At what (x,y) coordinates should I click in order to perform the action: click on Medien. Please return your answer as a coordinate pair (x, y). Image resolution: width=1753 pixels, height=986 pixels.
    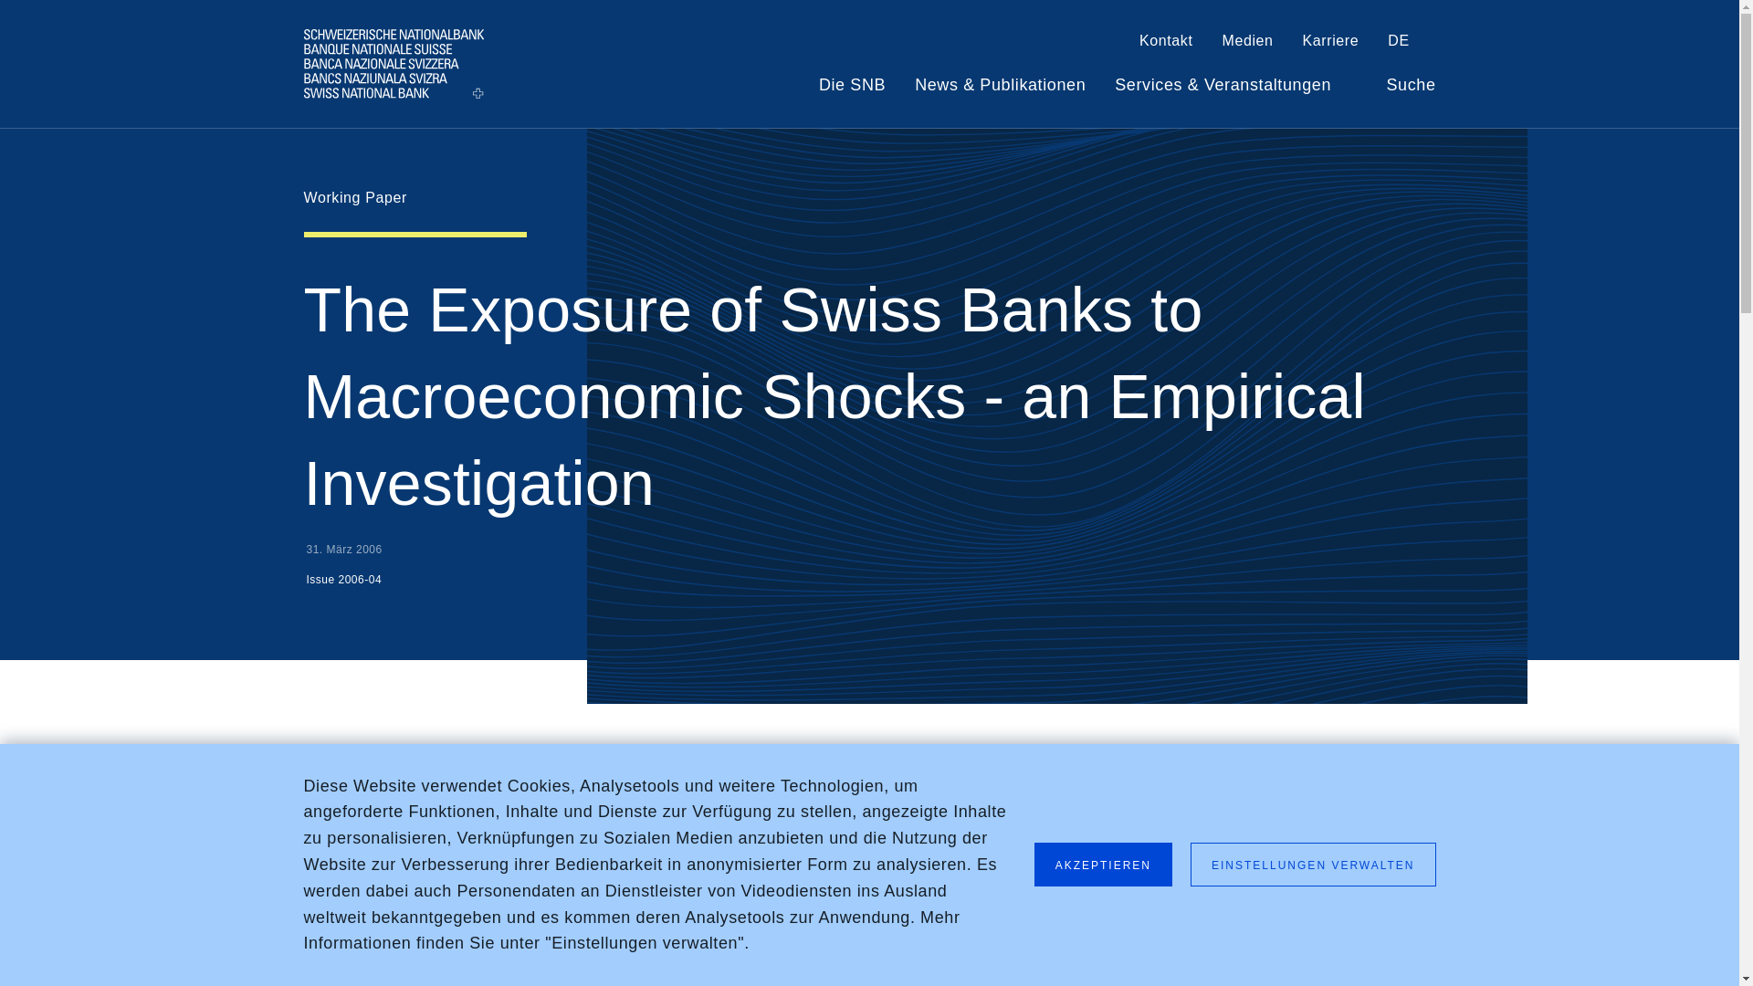
    Looking at the image, I should click on (1247, 44).